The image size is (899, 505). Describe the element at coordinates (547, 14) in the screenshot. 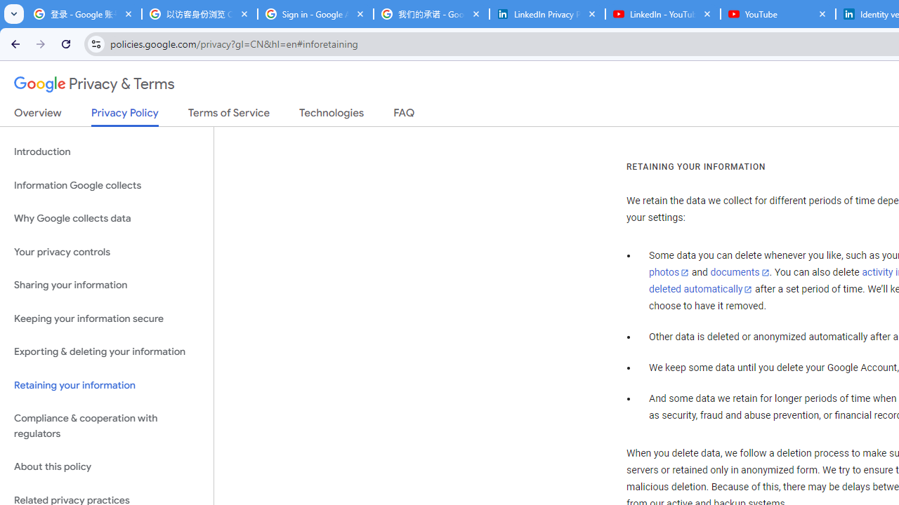

I see `LinkedIn Privacy Policy` at that location.